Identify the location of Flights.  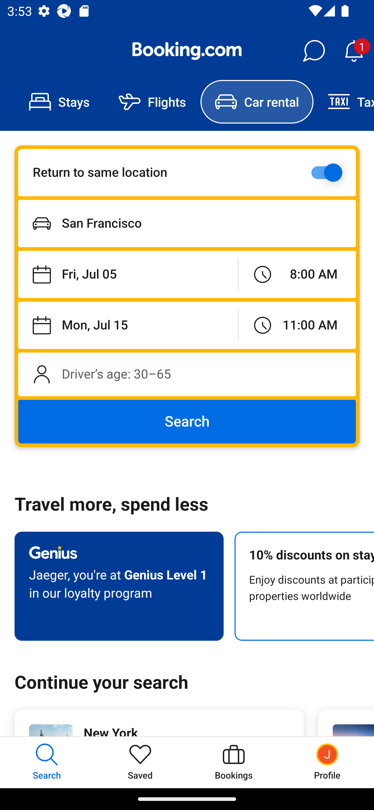
(152, 102).